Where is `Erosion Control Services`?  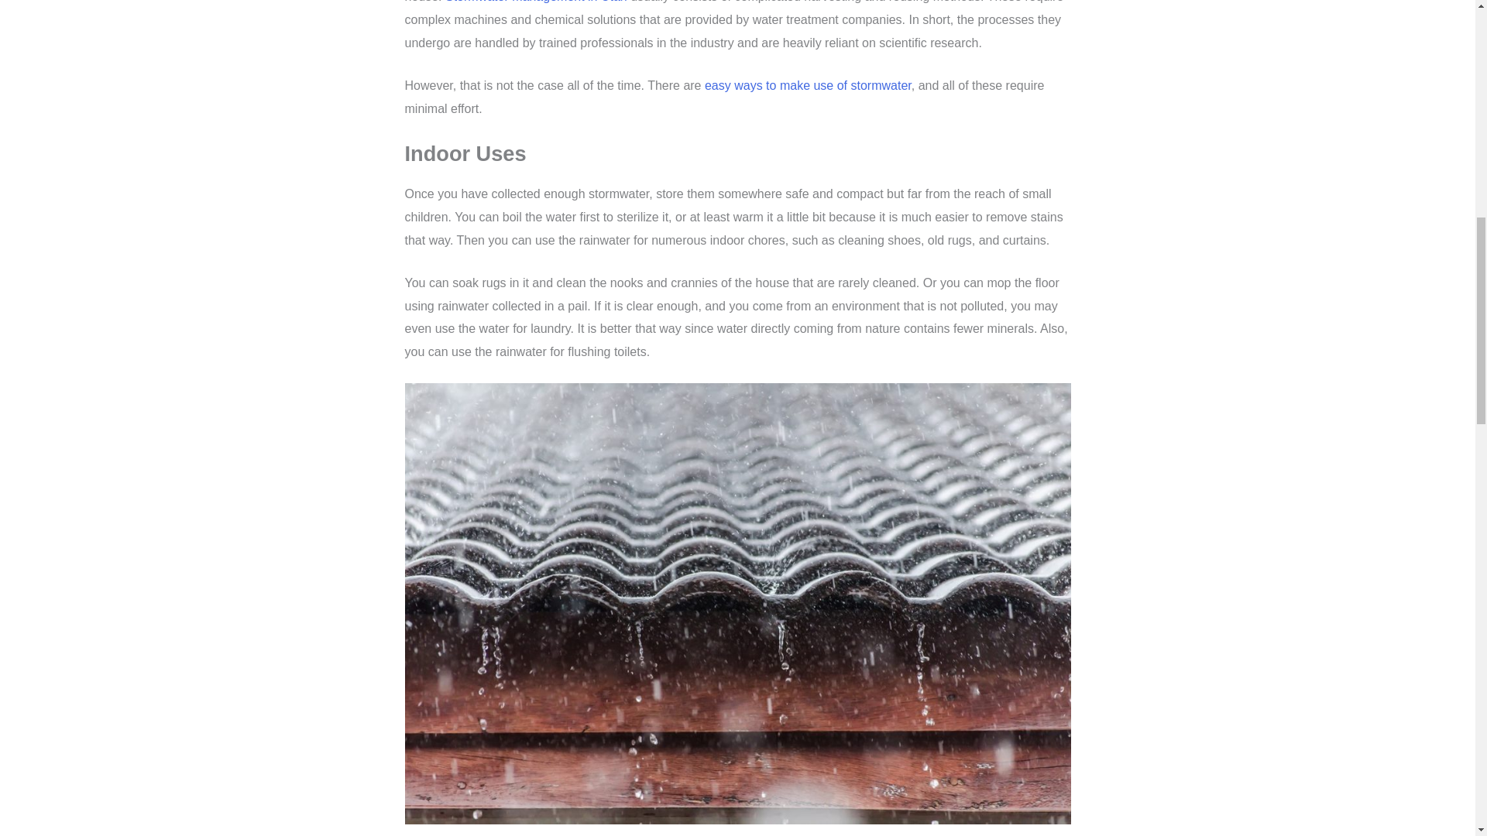
Erosion Control Services is located at coordinates (536, 2).